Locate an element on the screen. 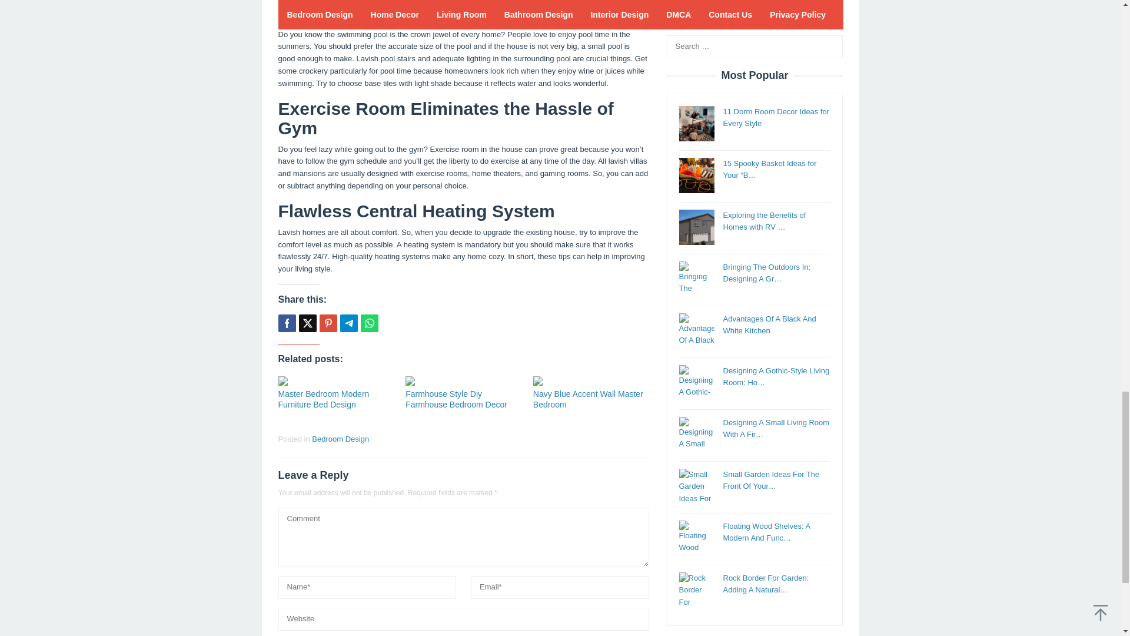 The height and width of the screenshot is (636, 1130). Farmhouse Style Diy Farmhouse Bedroom Decor is located at coordinates (457, 399).